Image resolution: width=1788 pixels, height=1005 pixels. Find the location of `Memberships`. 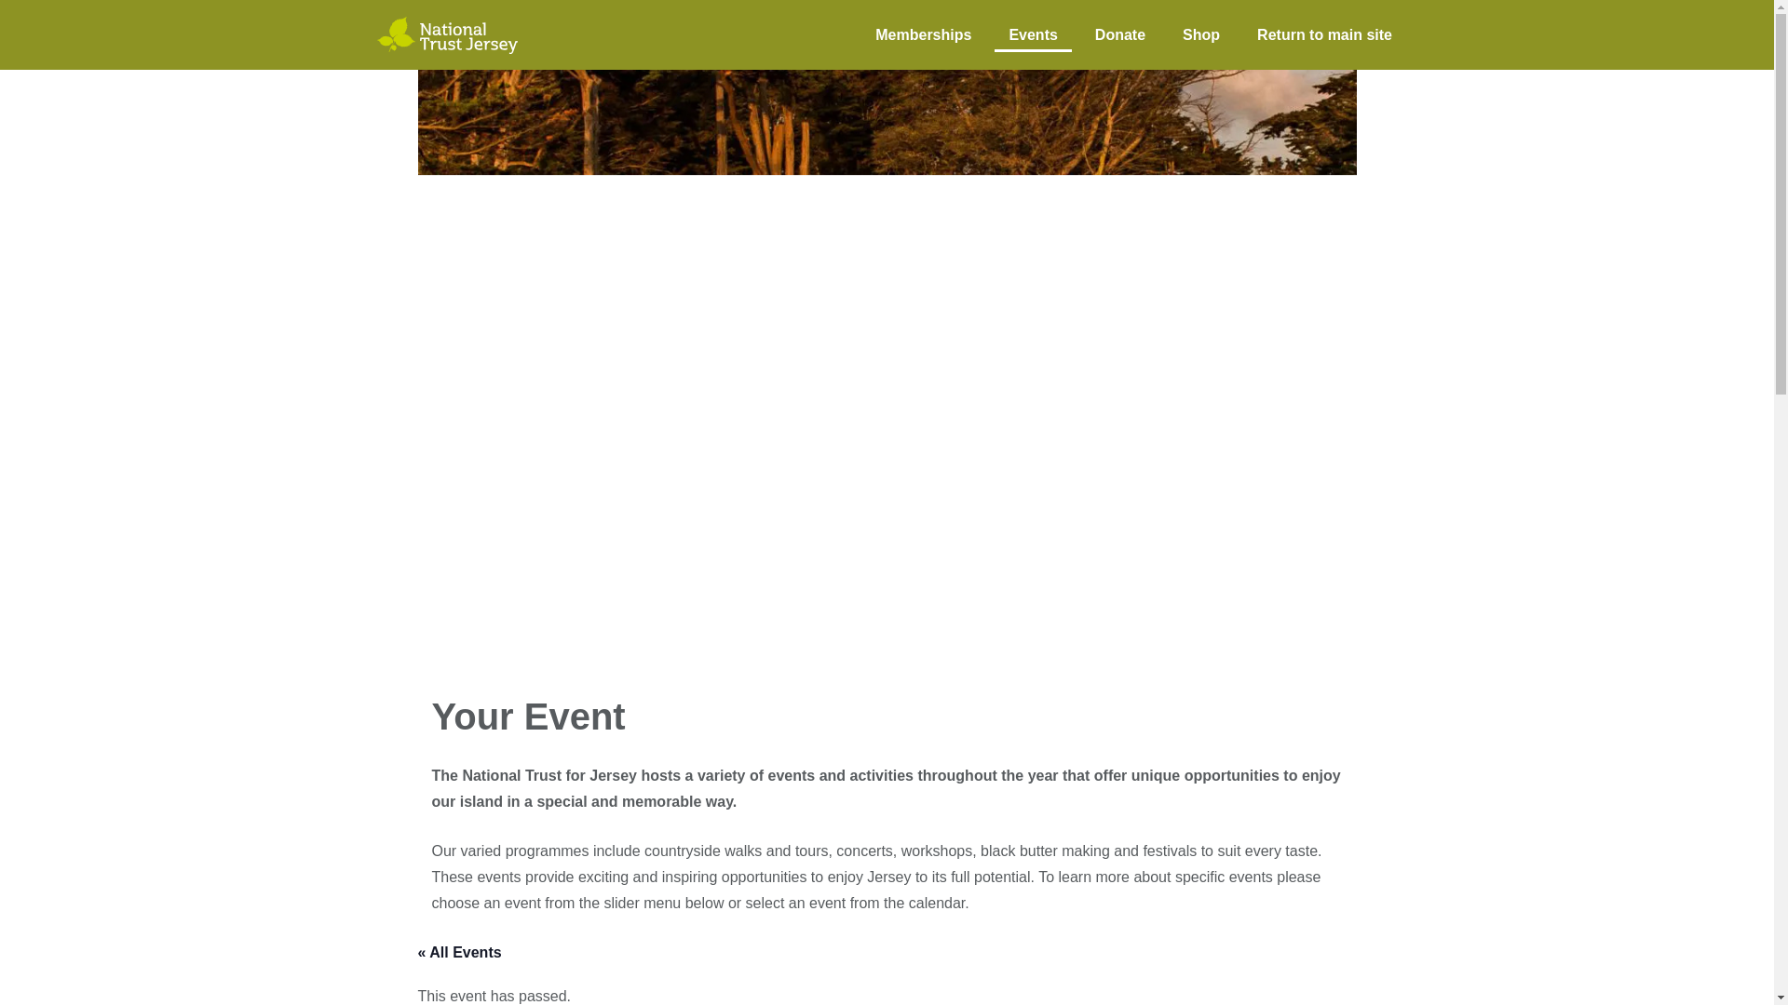

Memberships is located at coordinates (923, 33).